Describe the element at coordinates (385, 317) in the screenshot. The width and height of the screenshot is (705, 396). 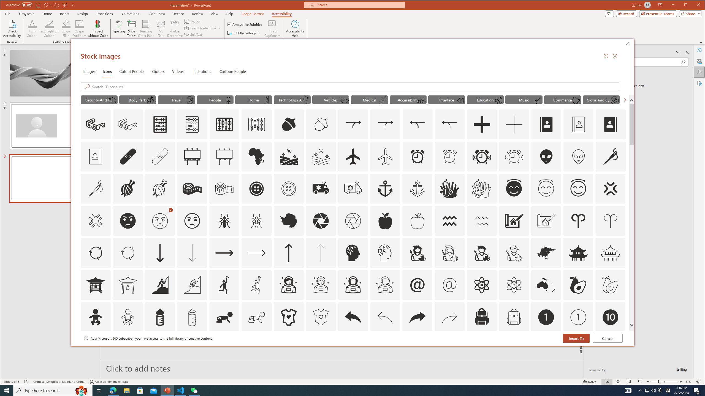
I see `AutomationID: Icons_Back_LTR_M` at that location.